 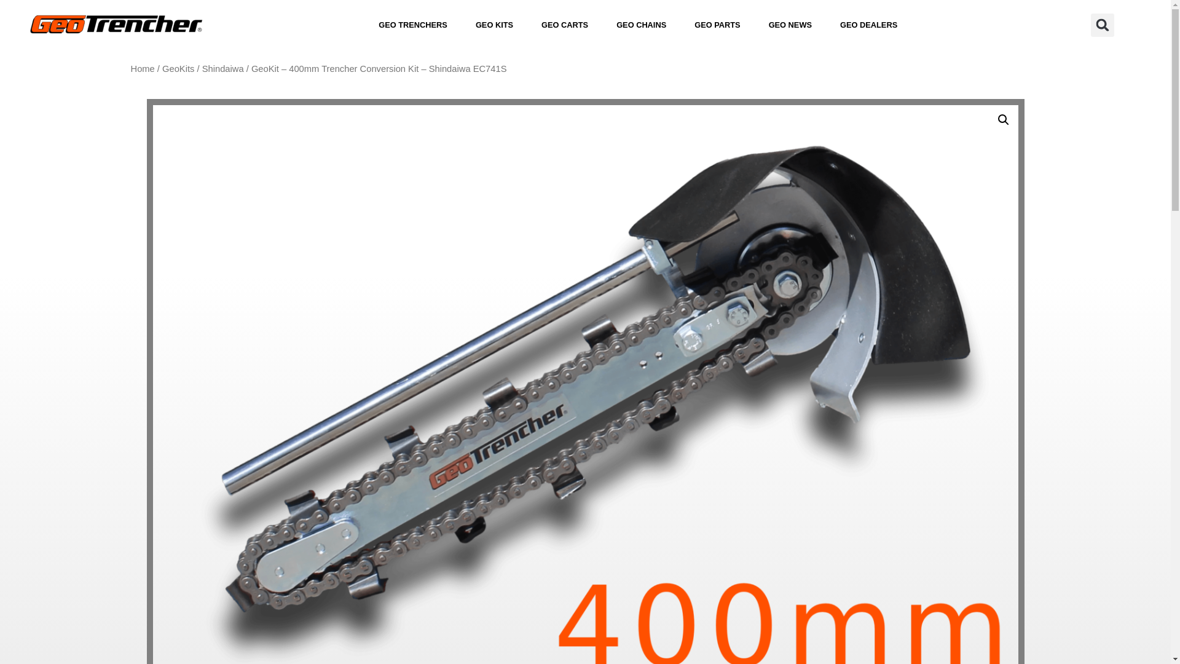 What do you see at coordinates (641, 25) in the screenshot?
I see `GEO CHAINS` at bounding box center [641, 25].